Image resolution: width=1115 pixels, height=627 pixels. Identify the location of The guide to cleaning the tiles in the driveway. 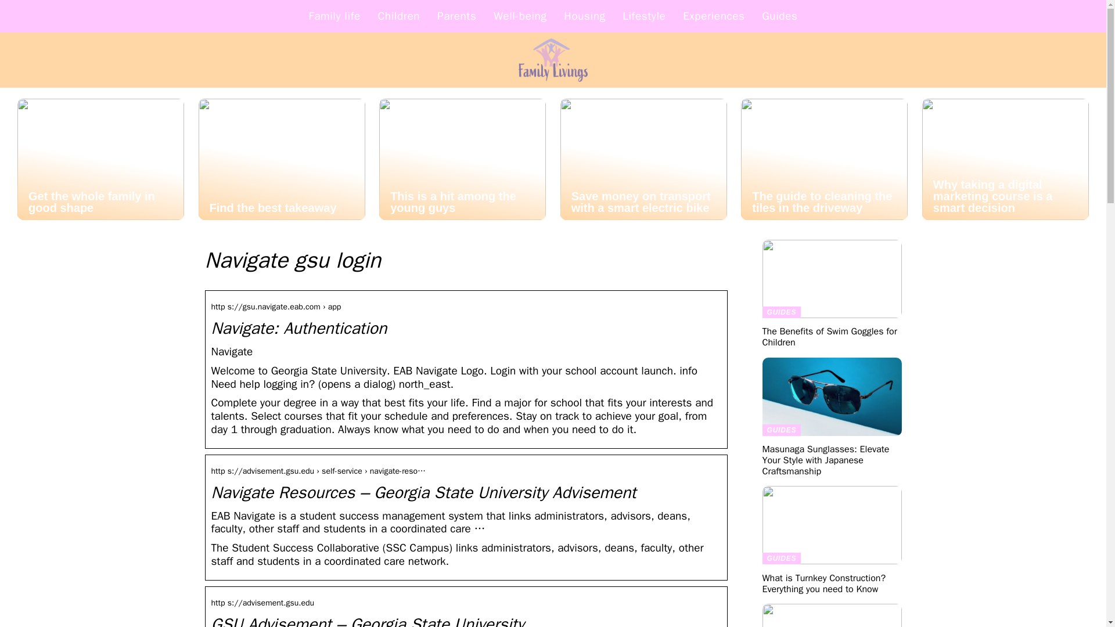
(824, 159).